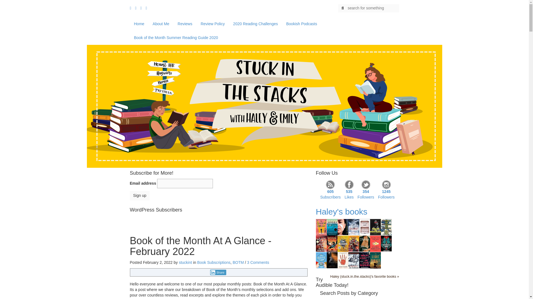  I want to click on Wrong Place Wrong Time, so click(321, 243).